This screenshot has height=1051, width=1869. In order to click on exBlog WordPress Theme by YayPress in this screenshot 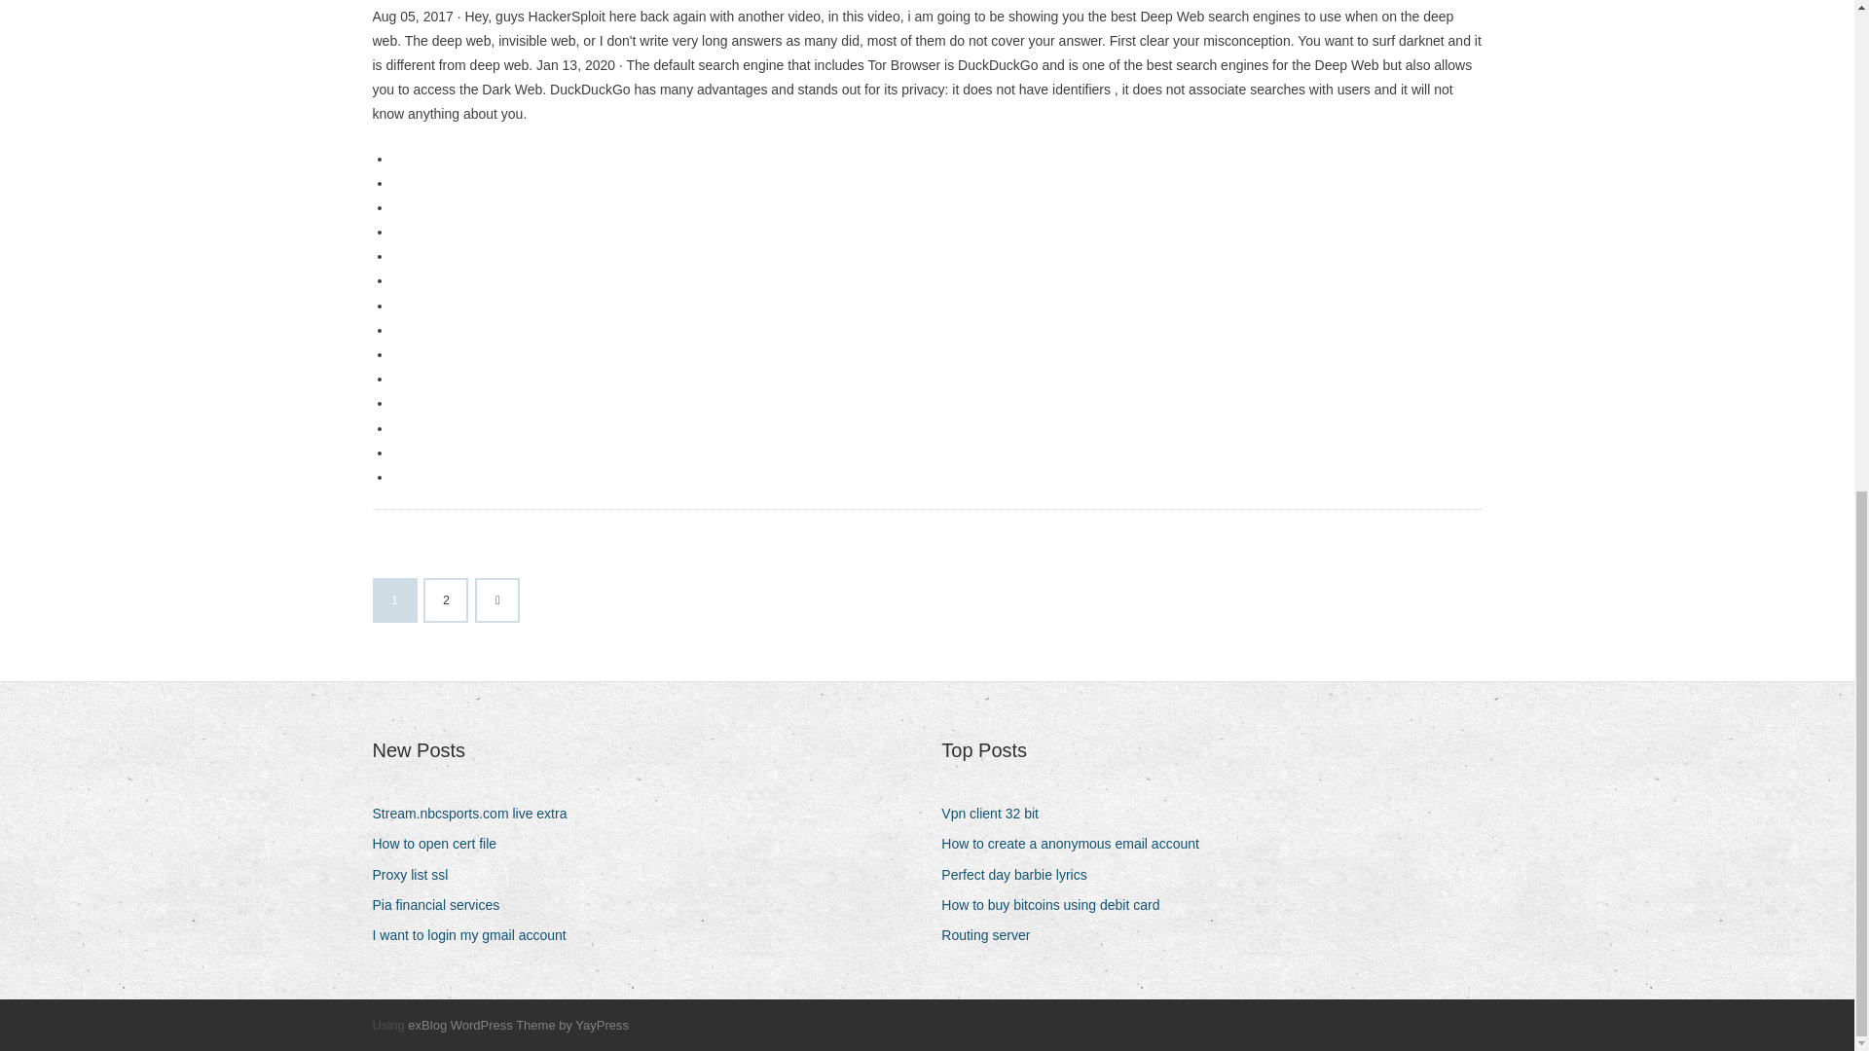, I will do `click(518, 1025)`.